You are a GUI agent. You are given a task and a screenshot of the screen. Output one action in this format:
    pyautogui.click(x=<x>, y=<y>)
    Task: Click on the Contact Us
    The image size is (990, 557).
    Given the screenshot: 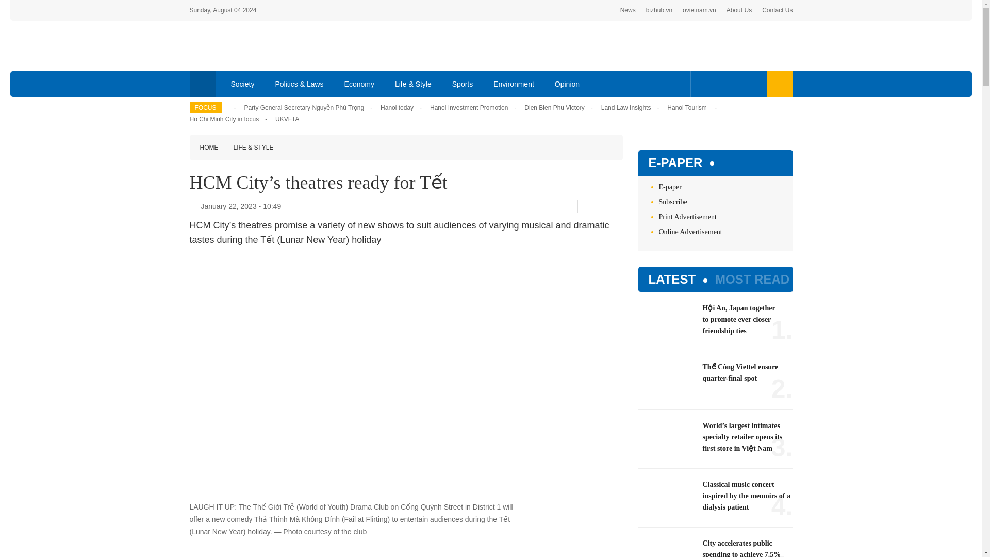 What is the action you would take?
    pyautogui.click(x=778, y=10)
    